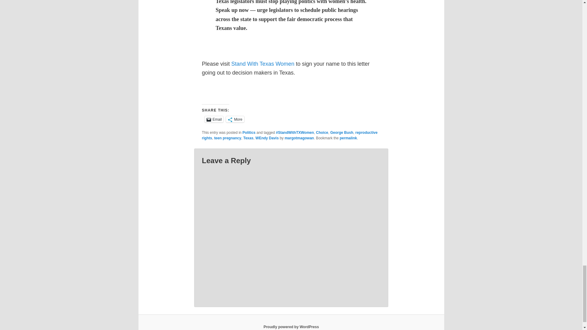  Describe the element at coordinates (249, 132) in the screenshot. I see `Politics` at that location.